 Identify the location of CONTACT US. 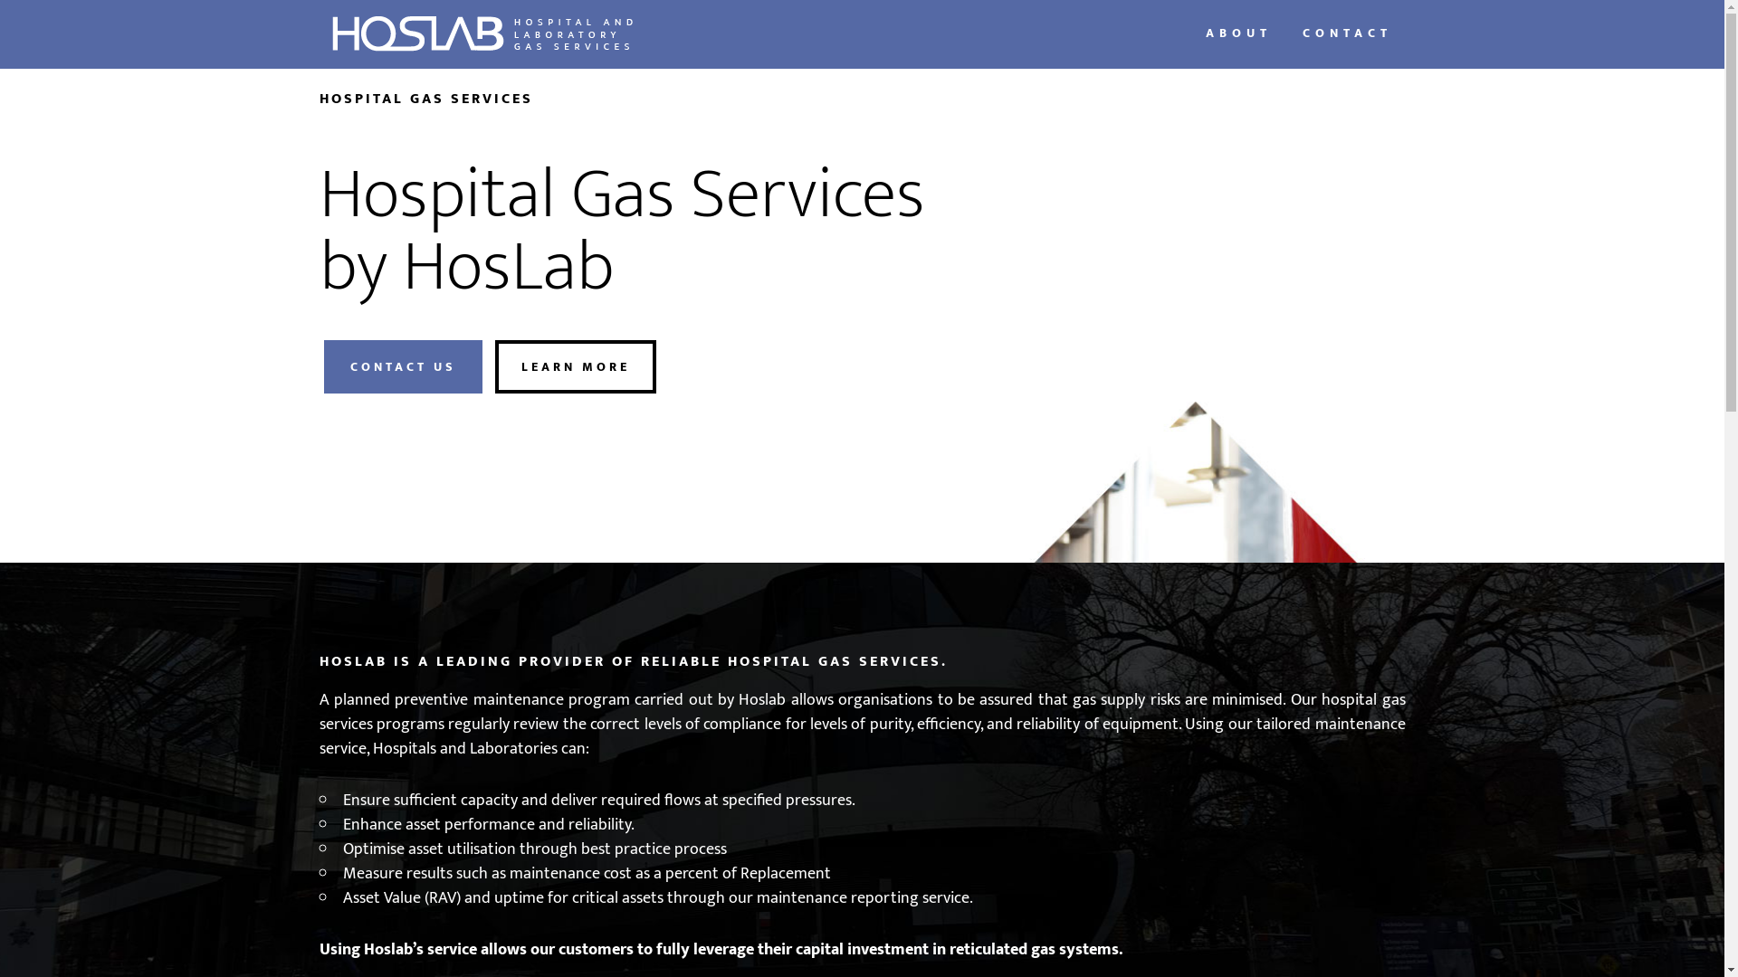
(404, 367).